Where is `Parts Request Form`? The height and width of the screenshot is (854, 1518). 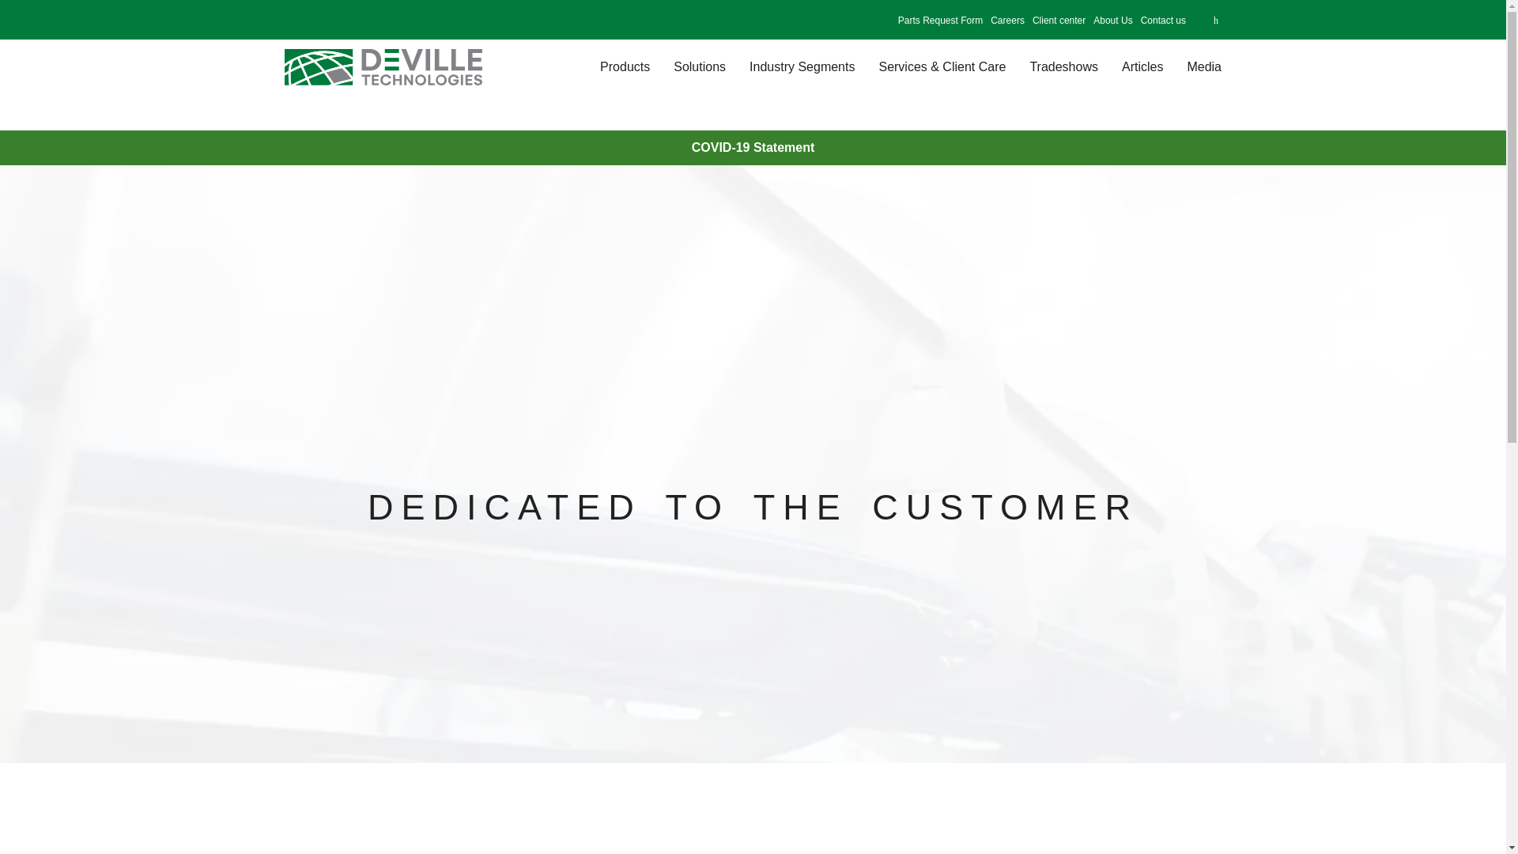 Parts Request Form is located at coordinates (940, 21).